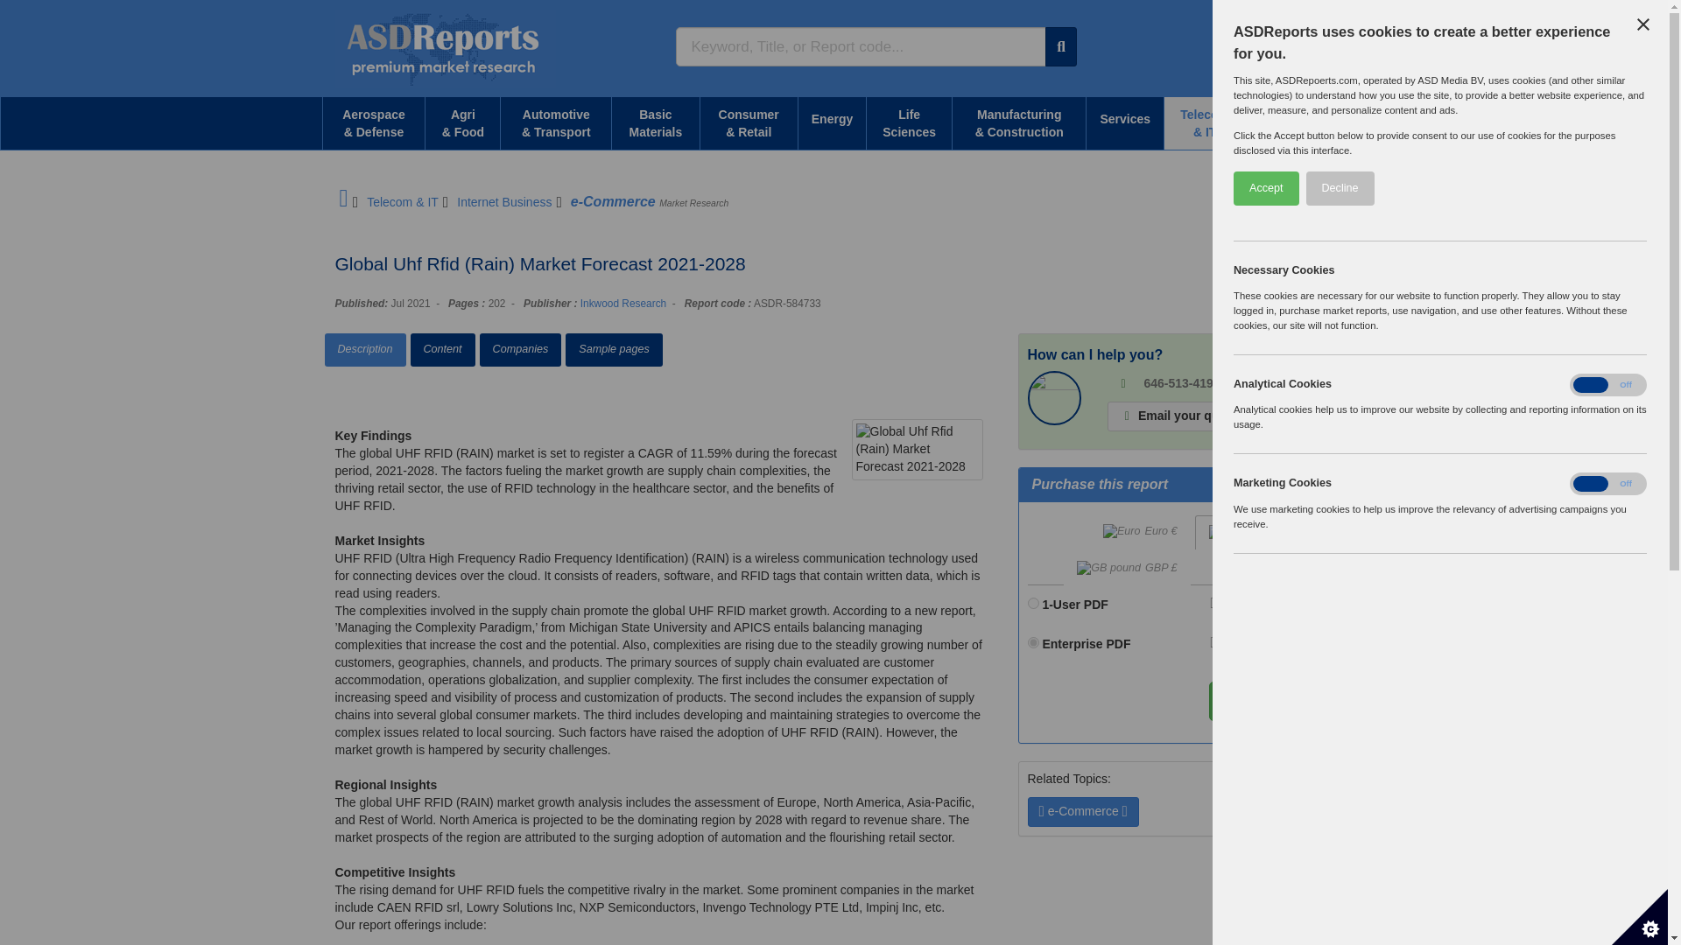 This screenshot has height=945, width=1681. Describe the element at coordinates (1579, 188) in the screenshot. I see `Accept` at that location.